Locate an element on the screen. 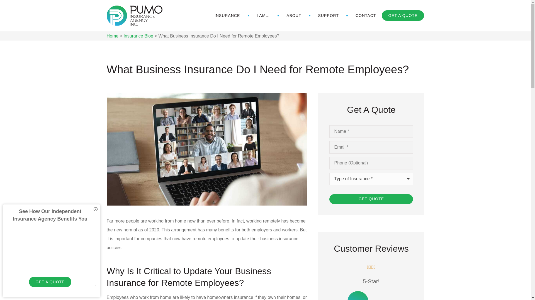 Image resolution: width=535 pixels, height=300 pixels. Get Quote is located at coordinates (371, 199).